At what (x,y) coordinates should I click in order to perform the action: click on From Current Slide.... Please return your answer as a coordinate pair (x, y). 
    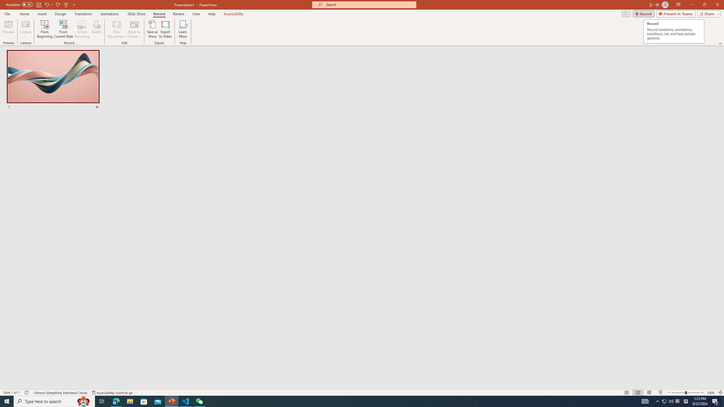
    Looking at the image, I should click on (63, 29).